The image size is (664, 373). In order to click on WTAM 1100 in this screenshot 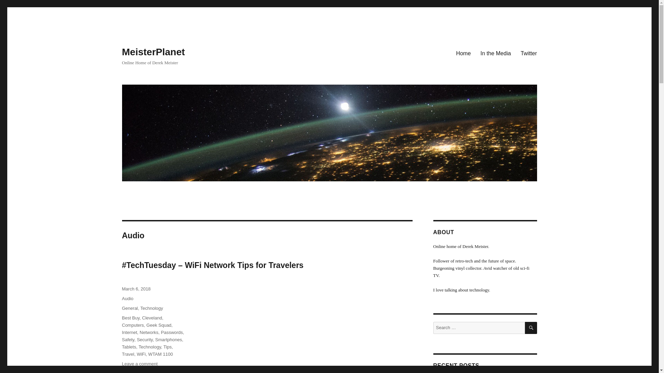, I will do `click(160, 354)`.